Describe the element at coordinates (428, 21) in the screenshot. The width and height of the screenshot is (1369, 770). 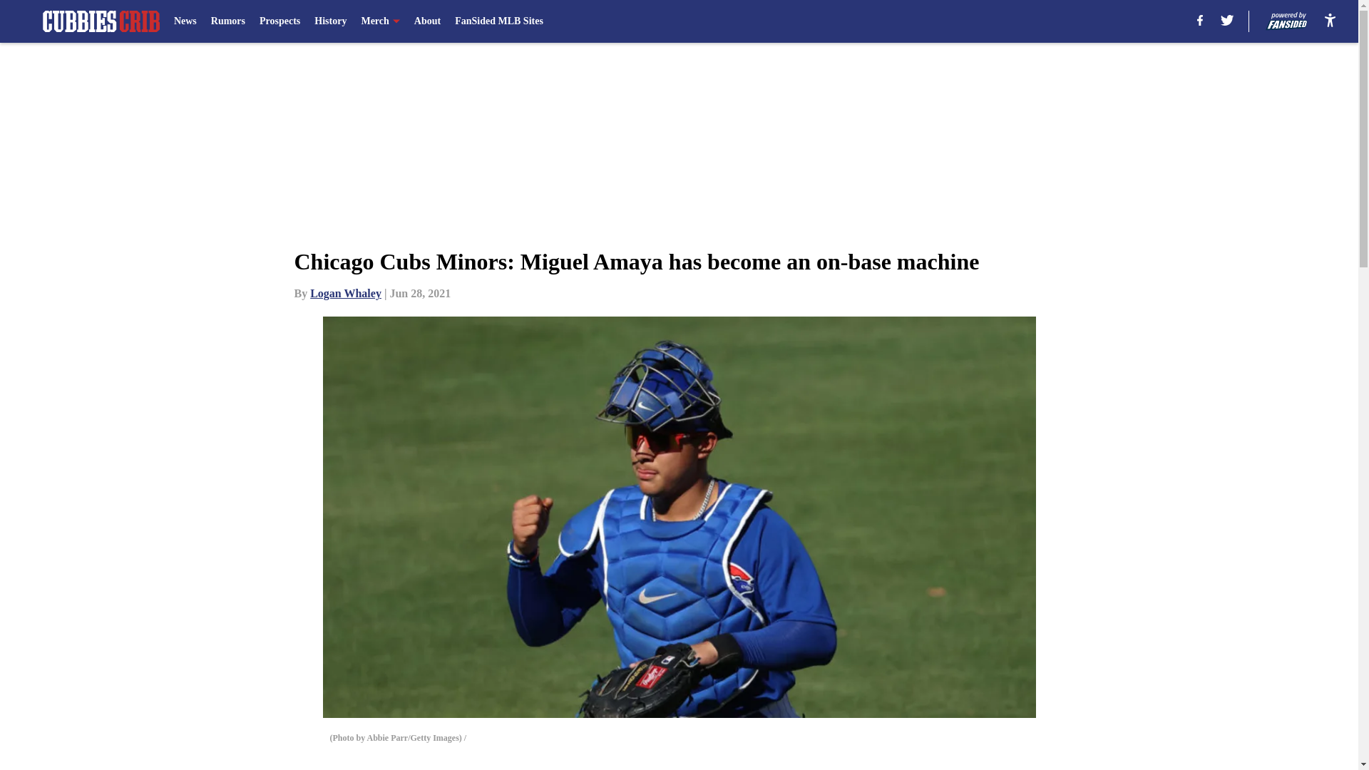
I see `About` at that location.